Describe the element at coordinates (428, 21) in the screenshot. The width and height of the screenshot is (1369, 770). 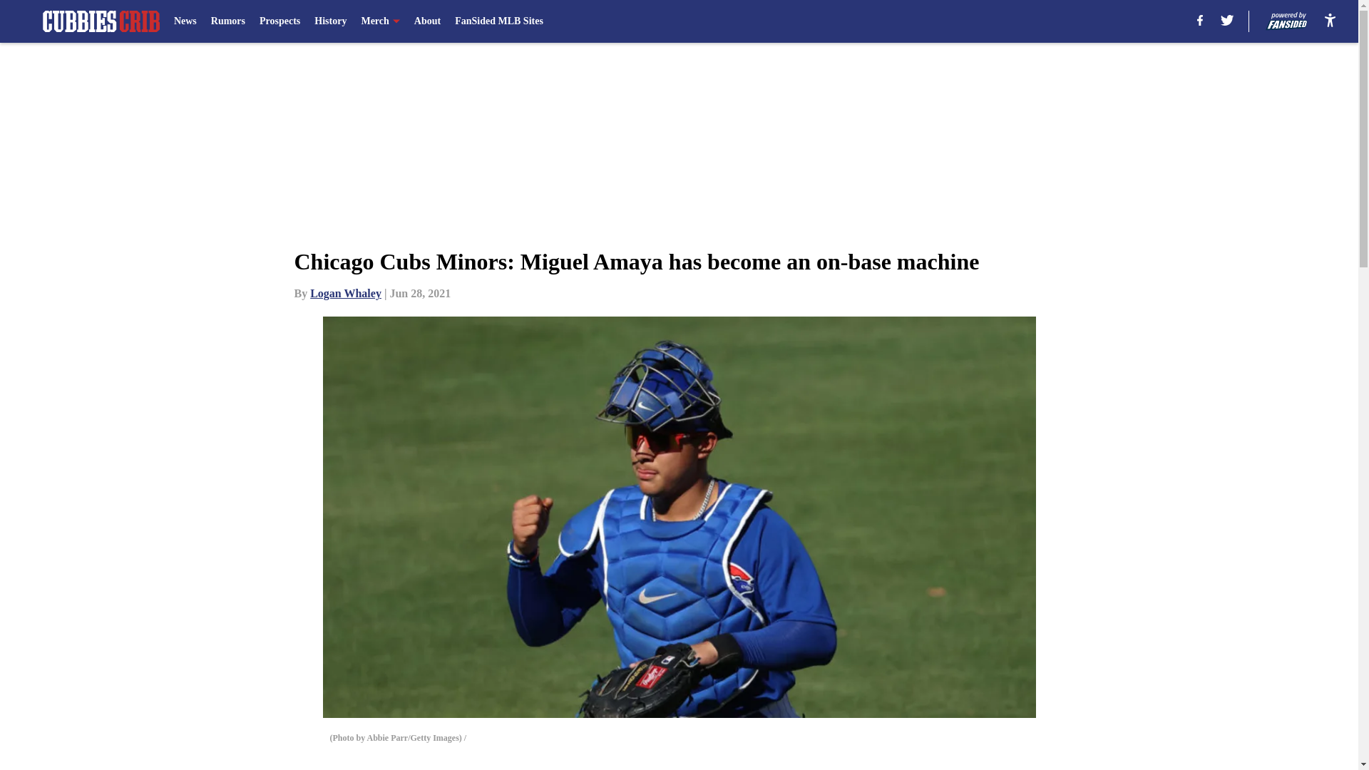
I see `About` at that location.